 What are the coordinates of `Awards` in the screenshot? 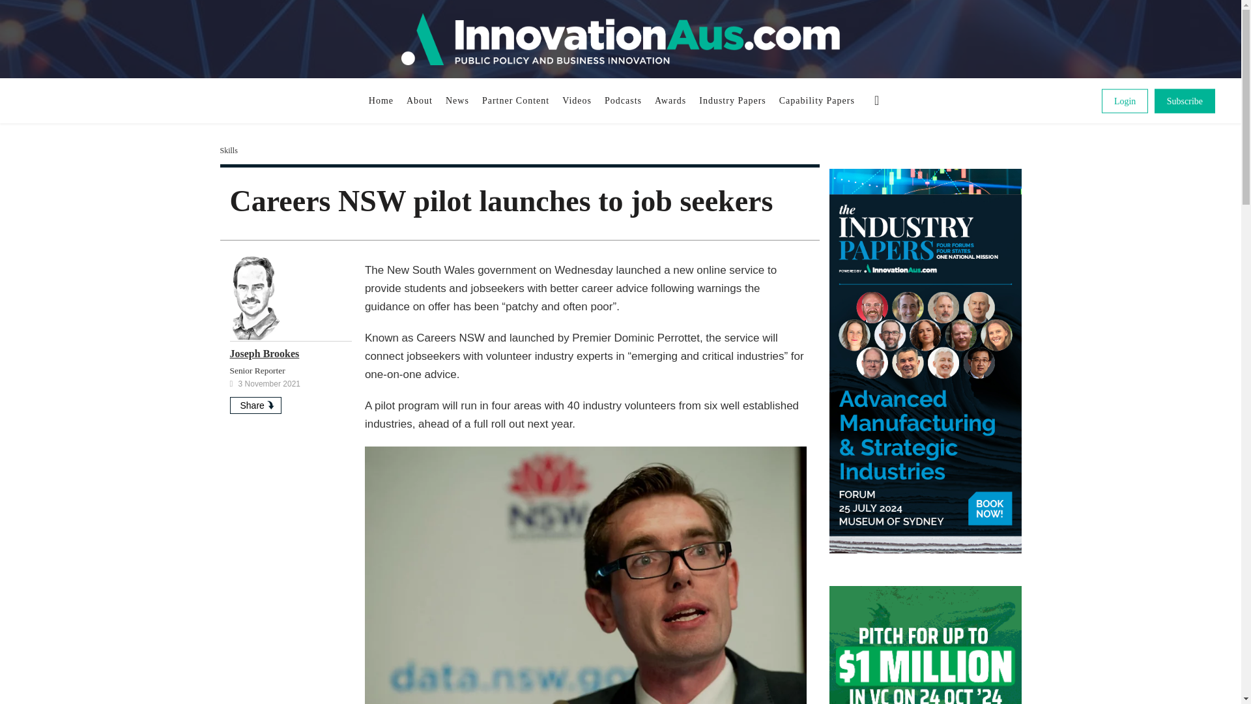 It's located at (670, 100).